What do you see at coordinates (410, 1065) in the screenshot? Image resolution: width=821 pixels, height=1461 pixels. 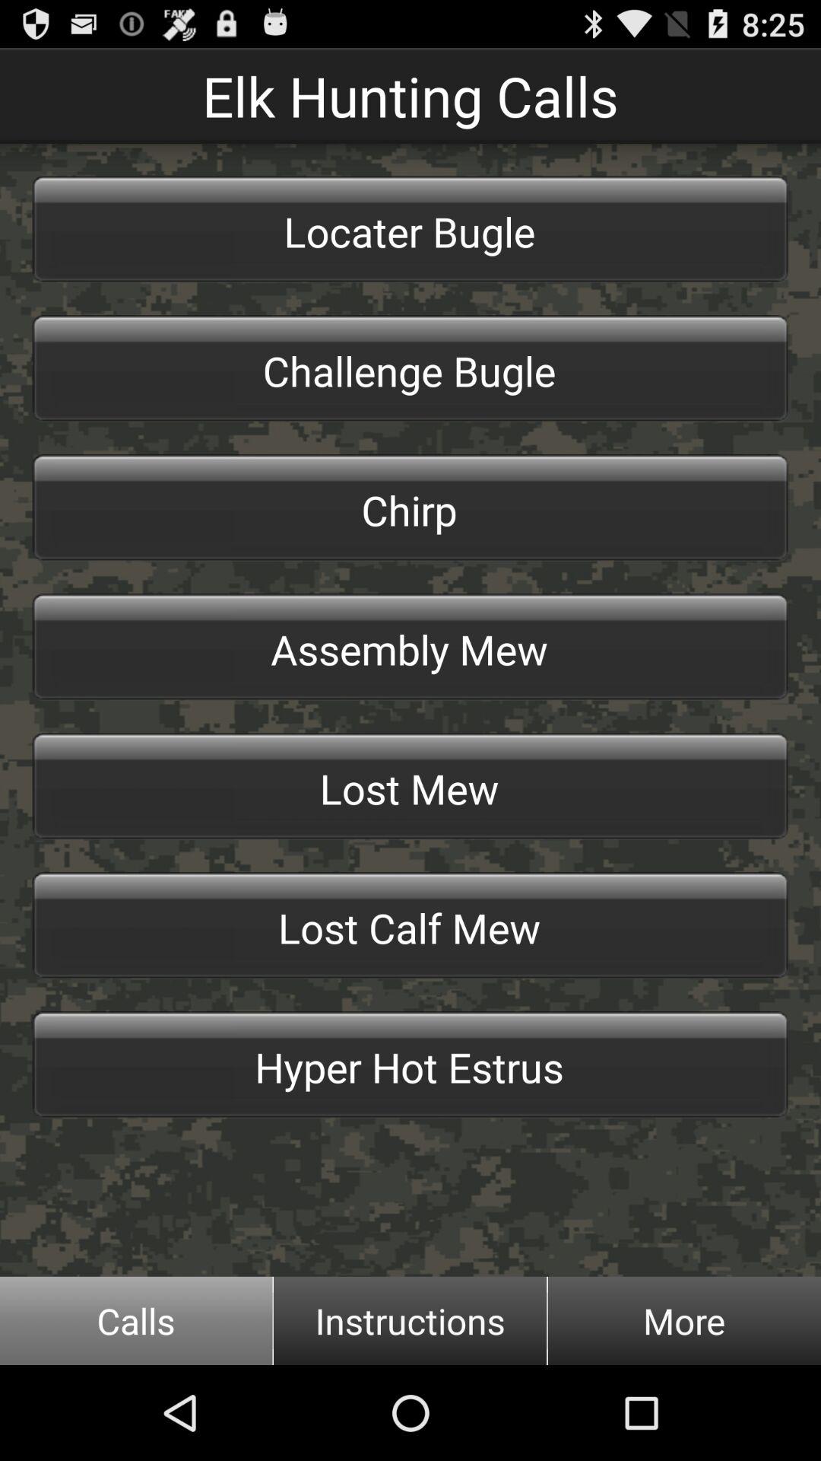 I see `jump to the hyper hot estrus item` at bounding box center [410, 1065].